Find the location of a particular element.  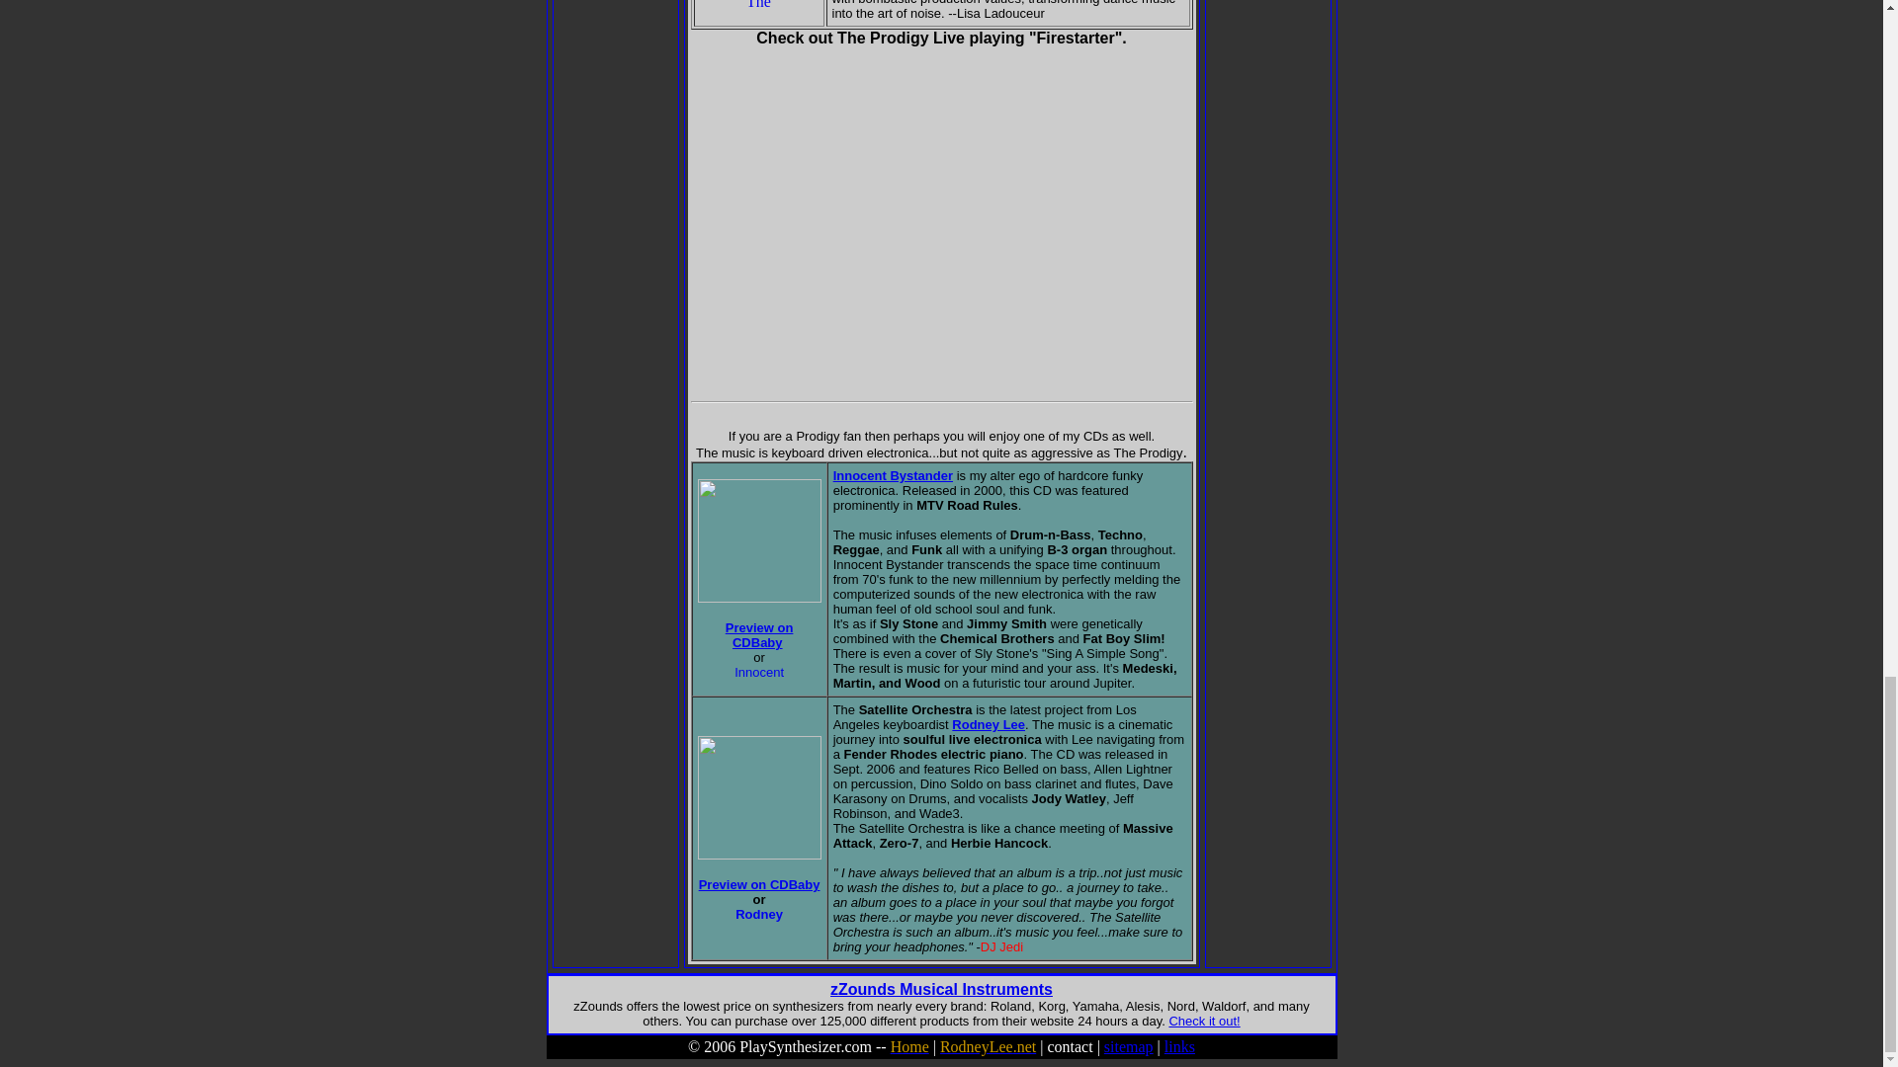

Innocent Bystander is located at coordinates (892, 476).